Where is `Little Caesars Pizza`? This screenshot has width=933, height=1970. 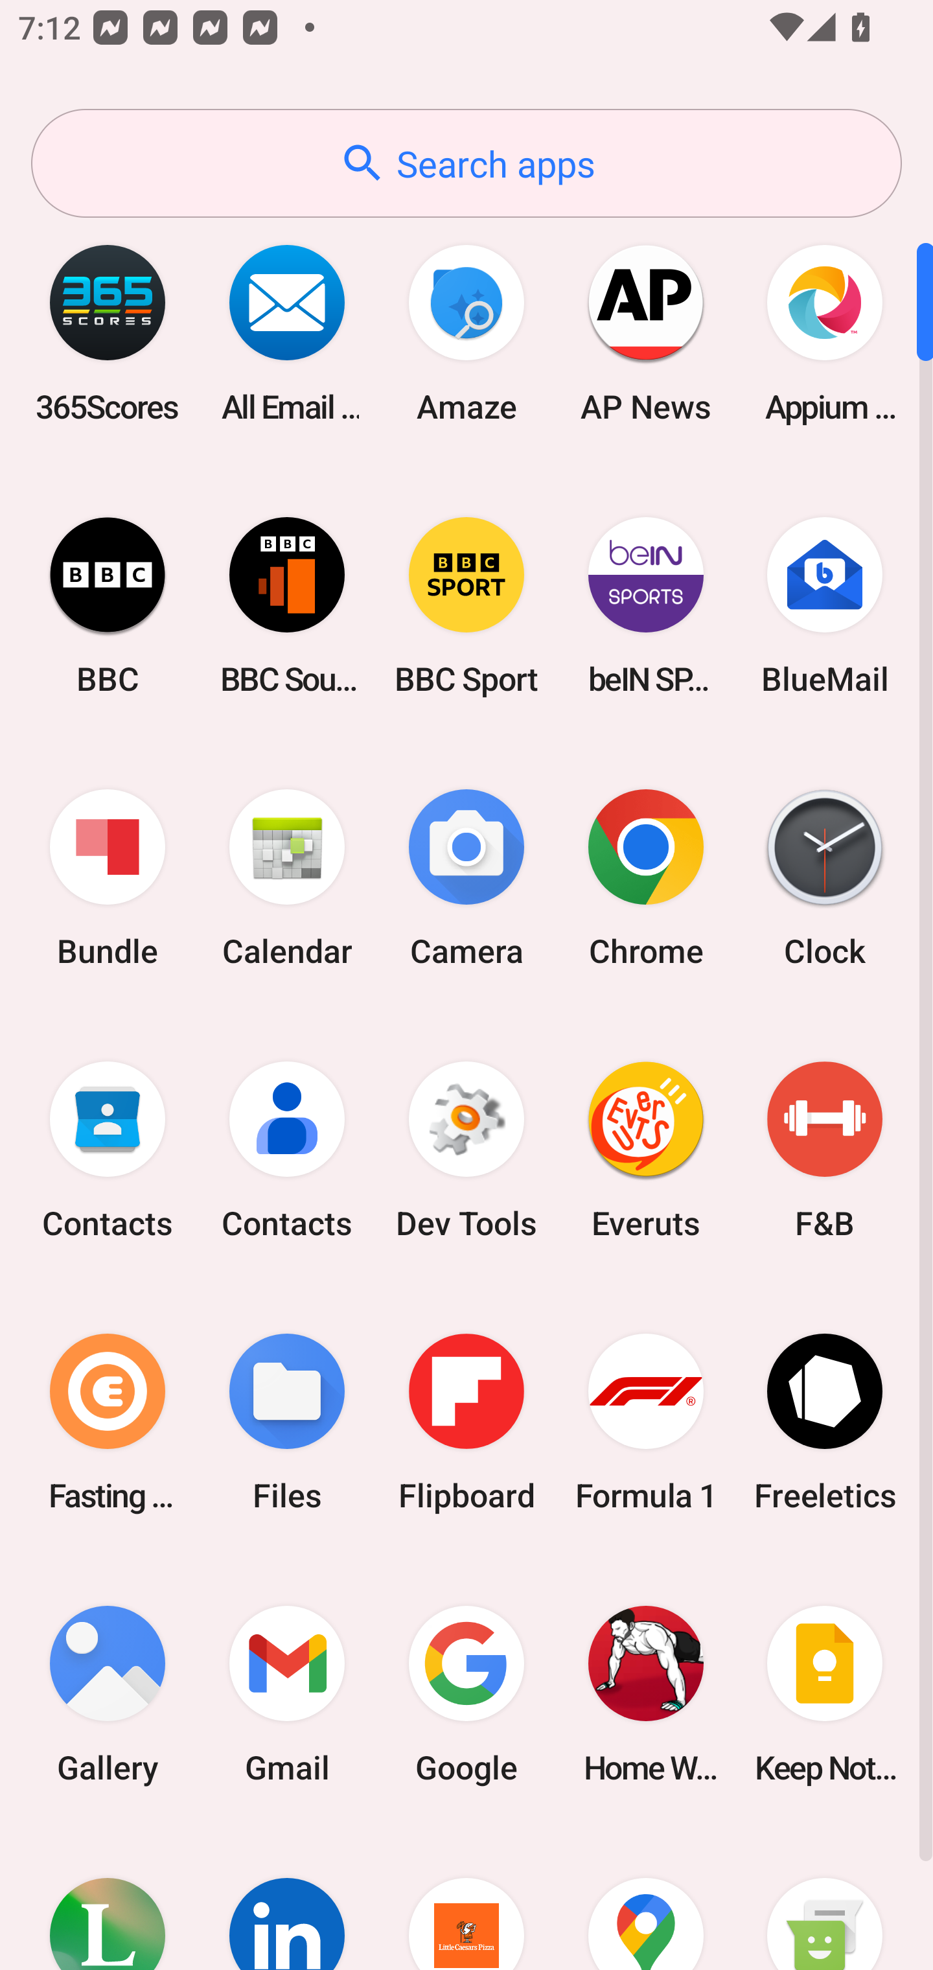
Little Caesars Pizza is located at coordinates (466, 1900).